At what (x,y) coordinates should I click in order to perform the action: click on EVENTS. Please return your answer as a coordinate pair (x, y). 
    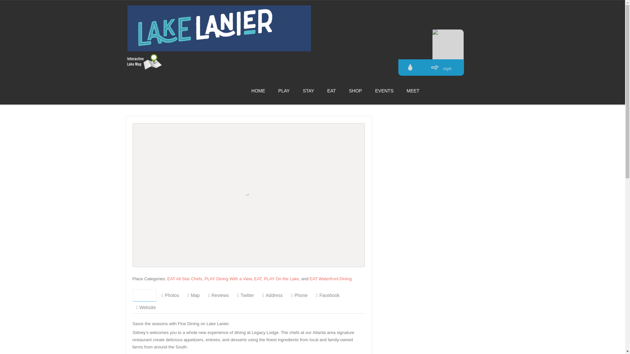
    Looking at the image, I should click on (384, 90).